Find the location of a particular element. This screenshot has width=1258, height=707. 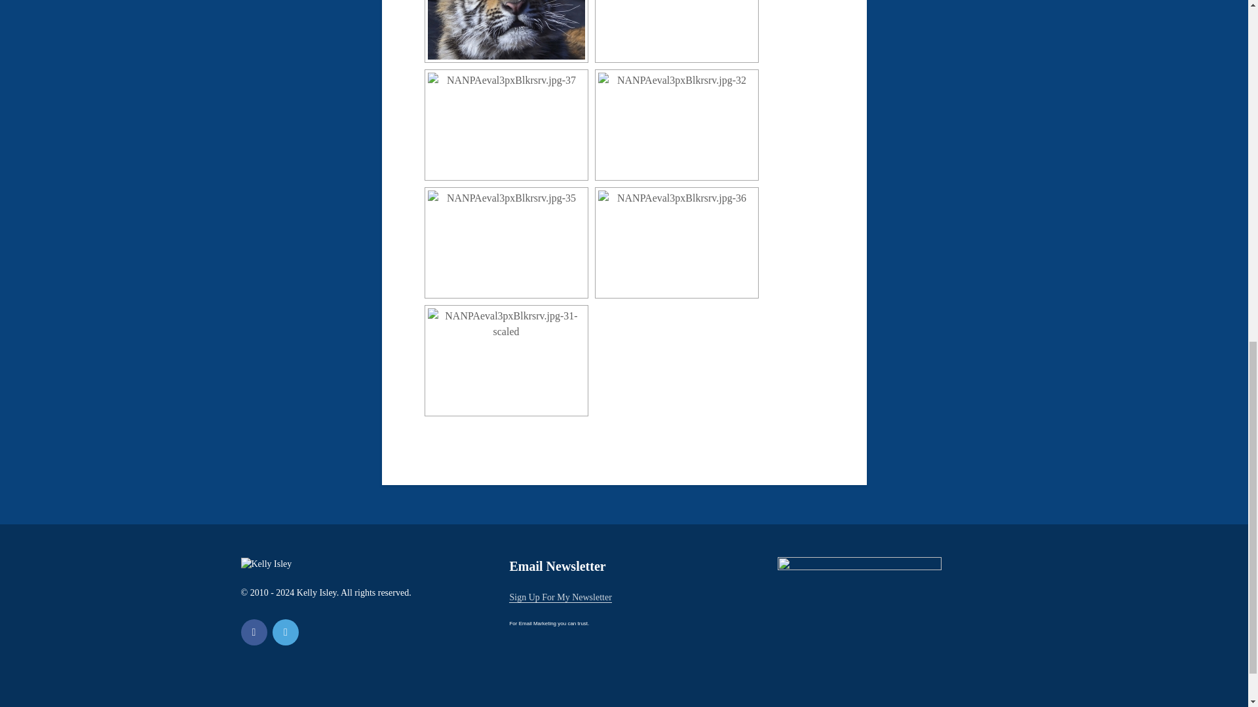

Twitter is located at coordinates (286, 632).